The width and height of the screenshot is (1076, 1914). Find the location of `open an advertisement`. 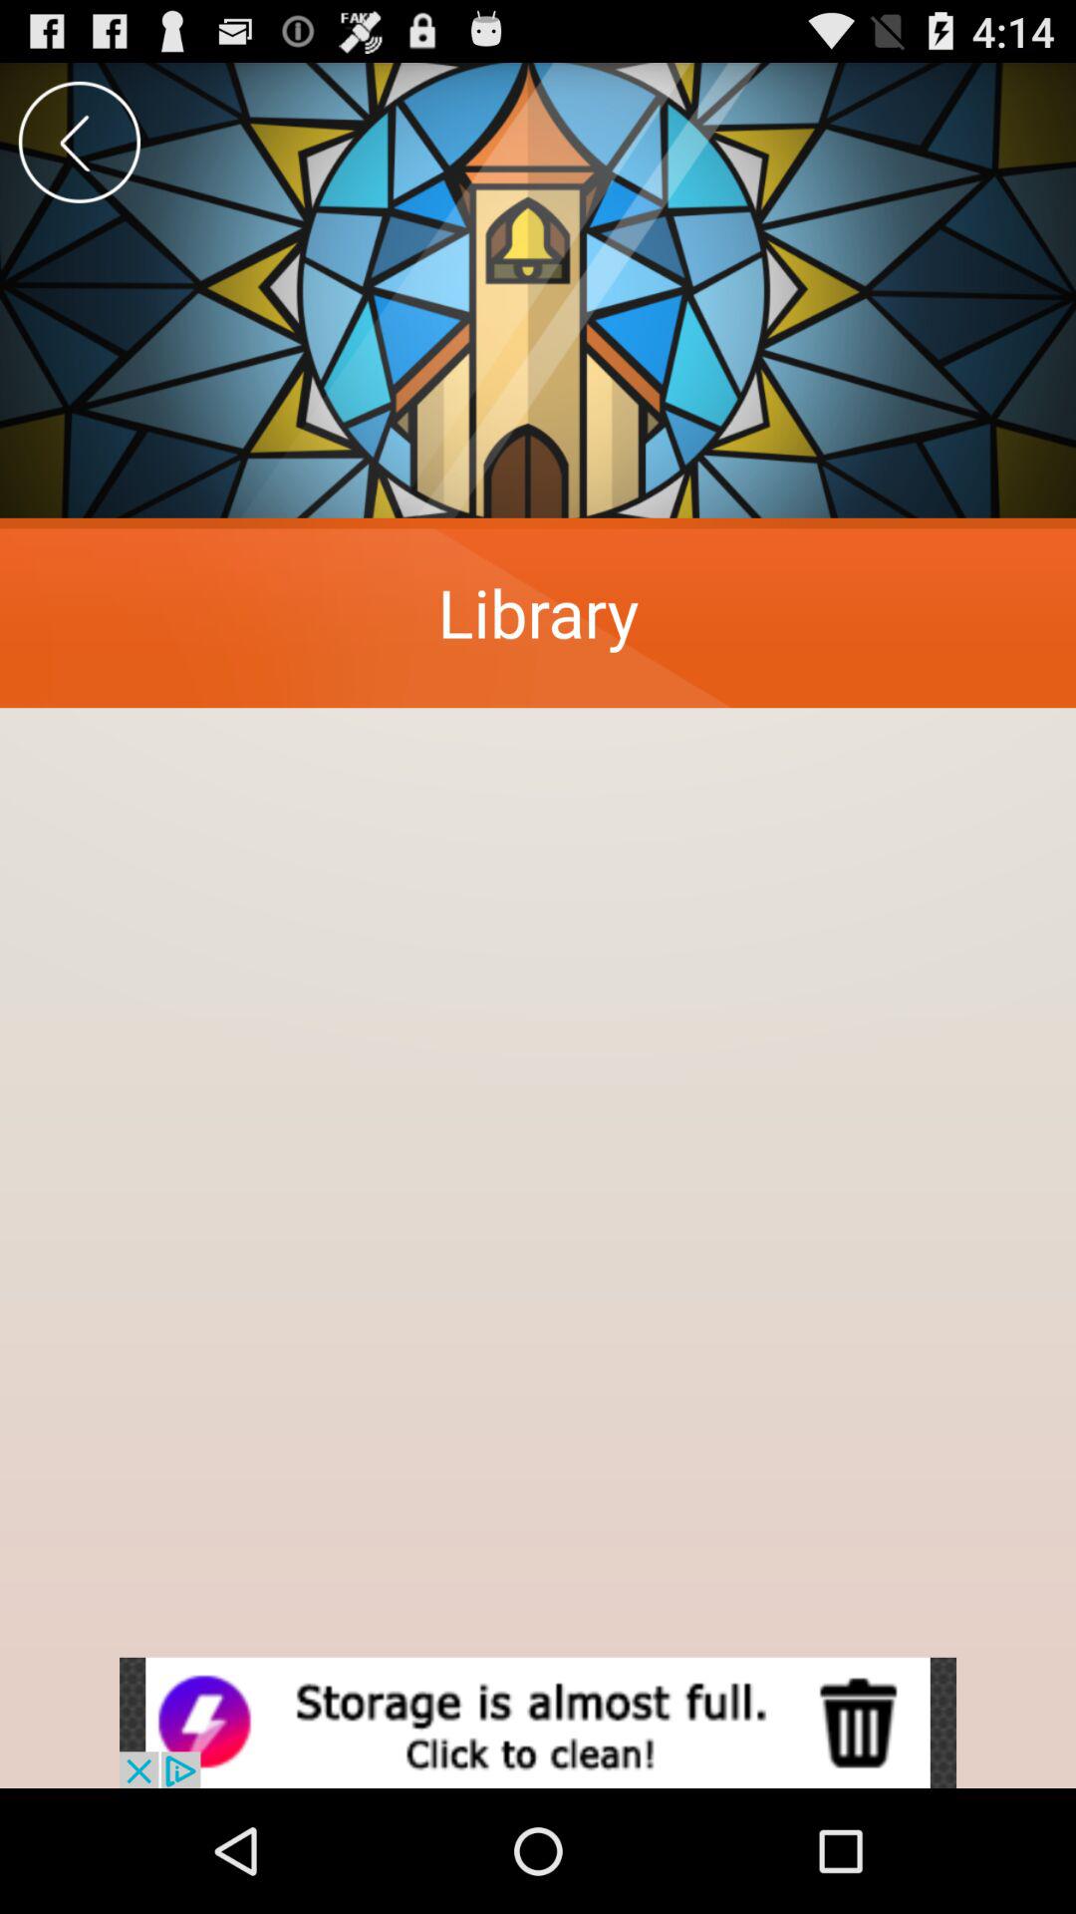

open an advertisement is located at coordinates (538, 1723).